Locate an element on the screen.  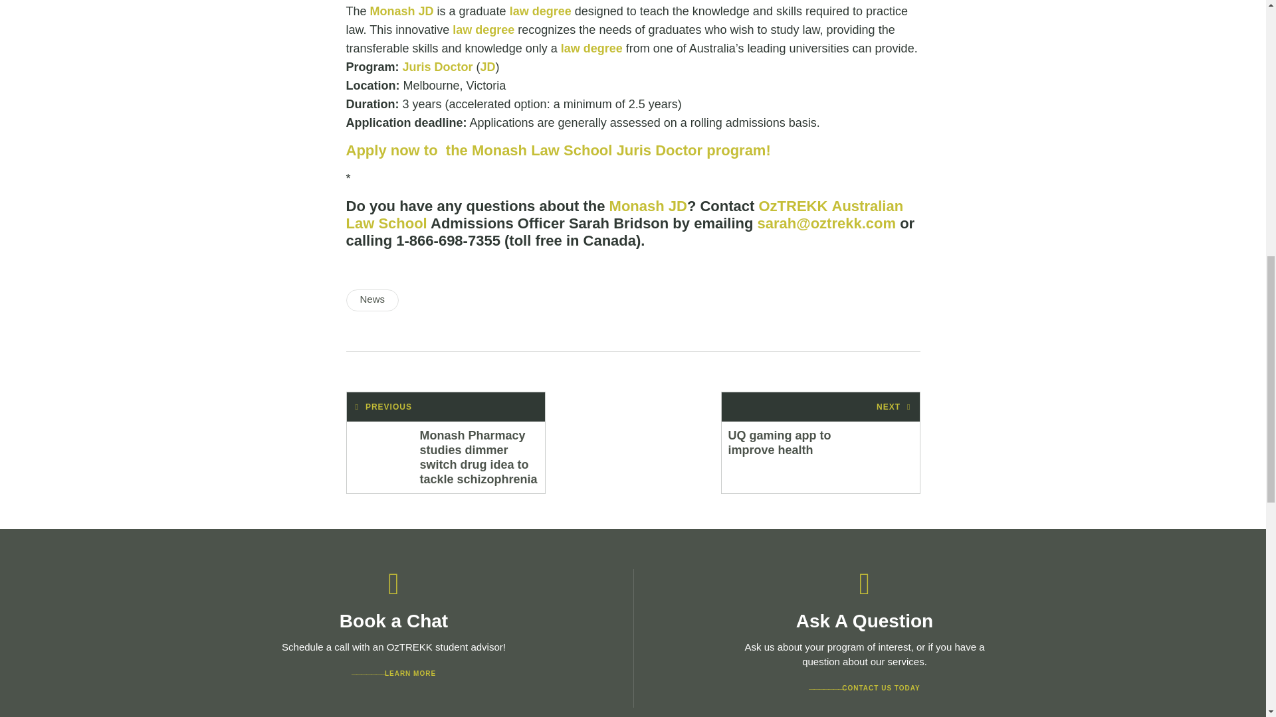
Email OzTREKK Australian Law School Admissions Officer is located at coordinates (827, 223).